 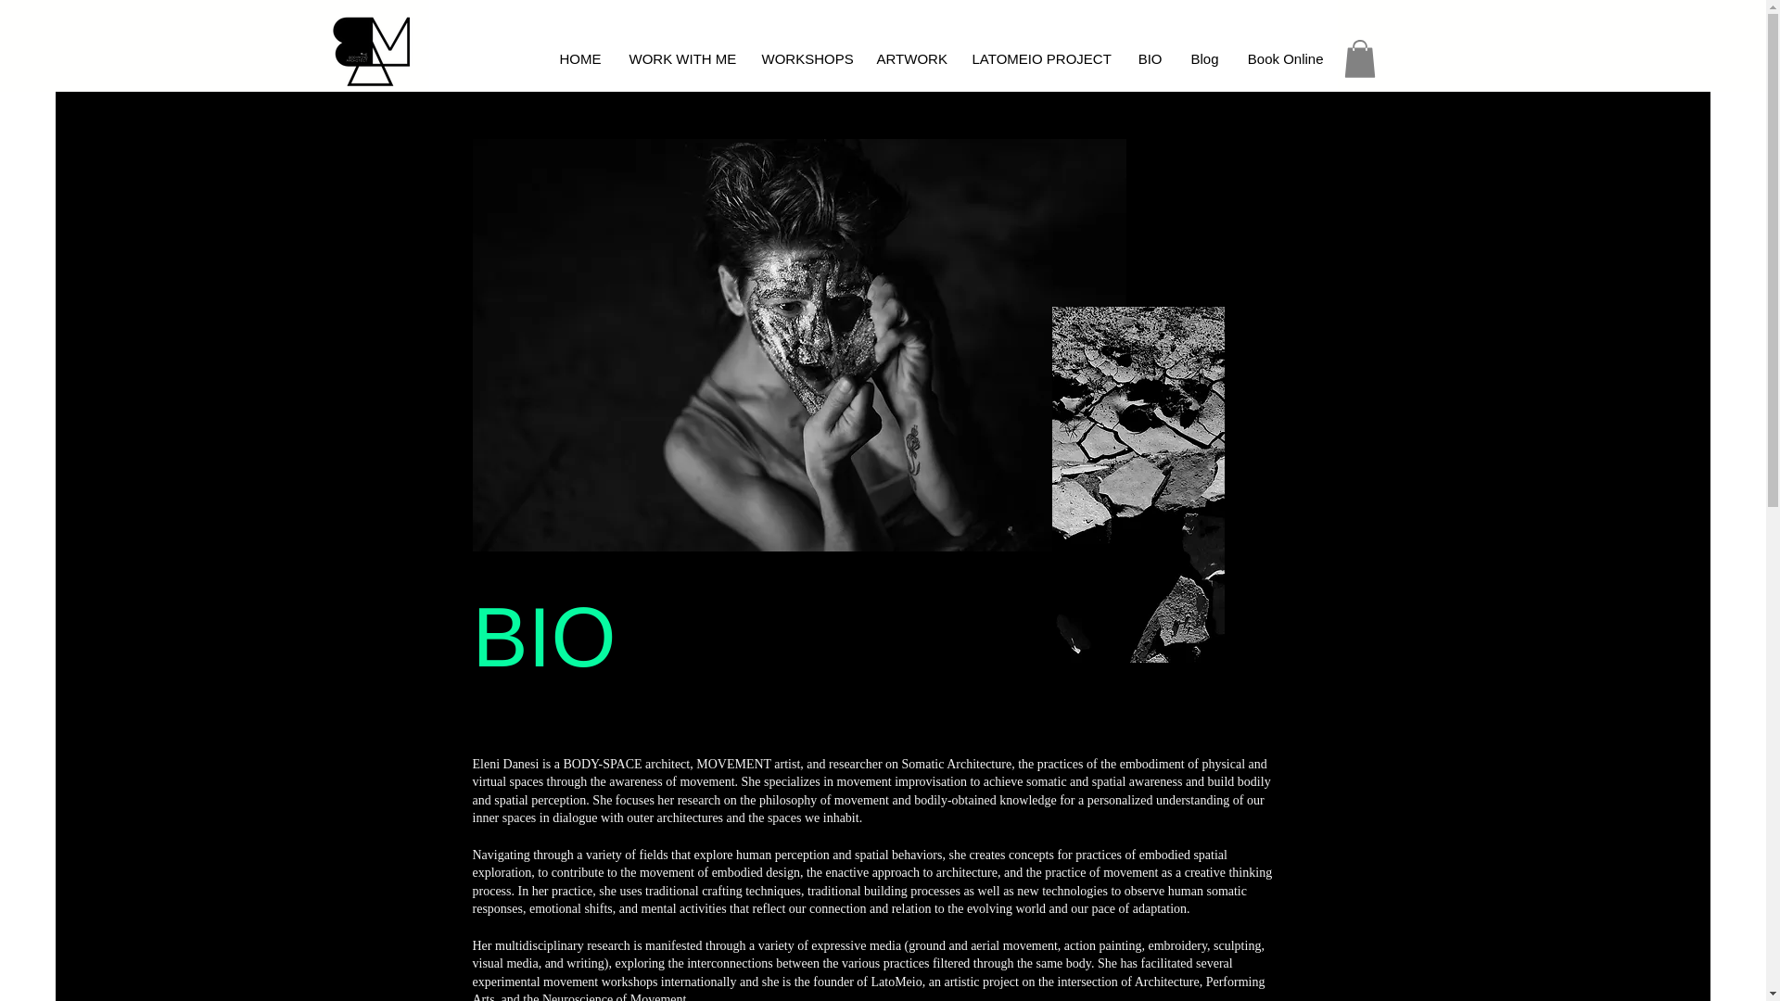 I want to click on HOME, so click(x=580, y=59).